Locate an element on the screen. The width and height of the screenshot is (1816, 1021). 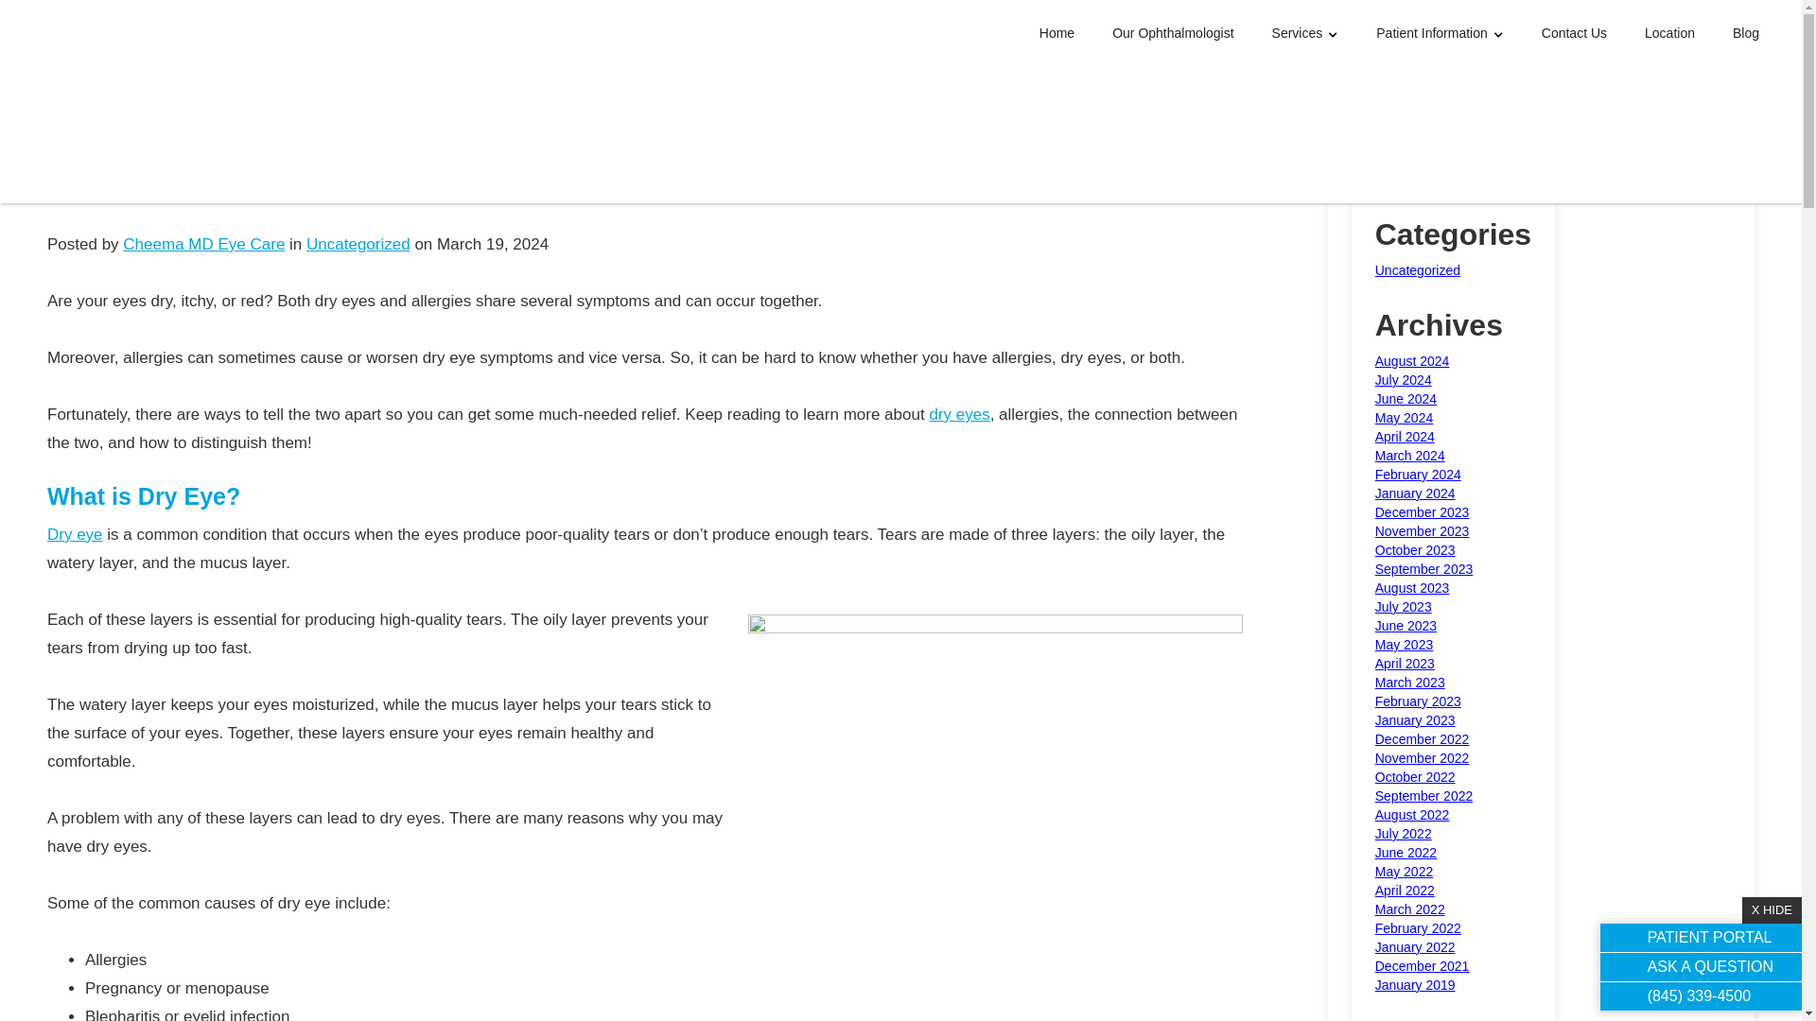
March 2024 is located at coordinates (1409, 456).